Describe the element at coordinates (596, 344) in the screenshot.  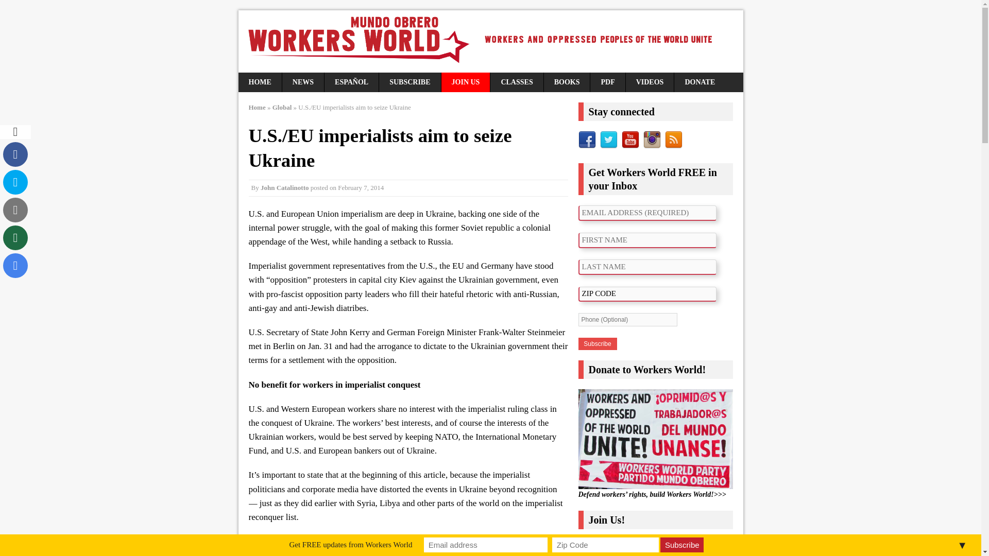
I see `Subscribe` at that location.